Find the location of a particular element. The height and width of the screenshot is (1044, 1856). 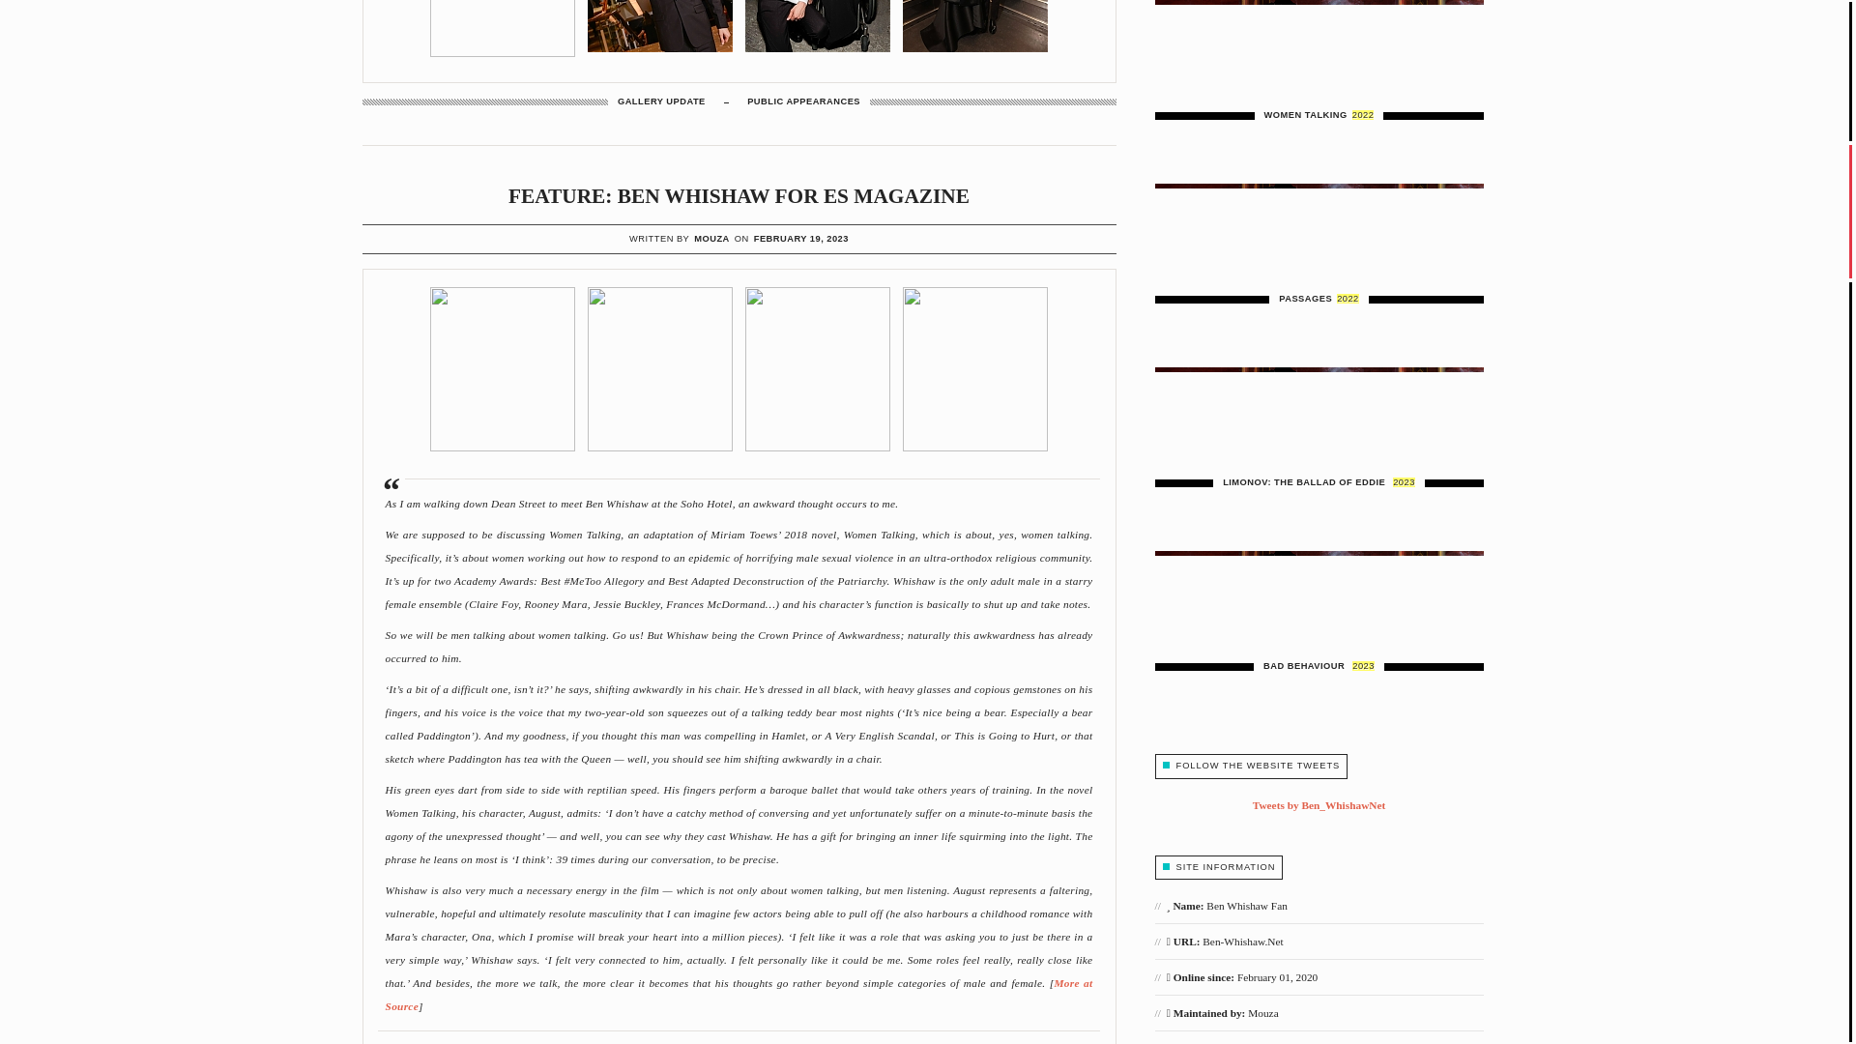

More at Source is located at coordinates (739, 994).